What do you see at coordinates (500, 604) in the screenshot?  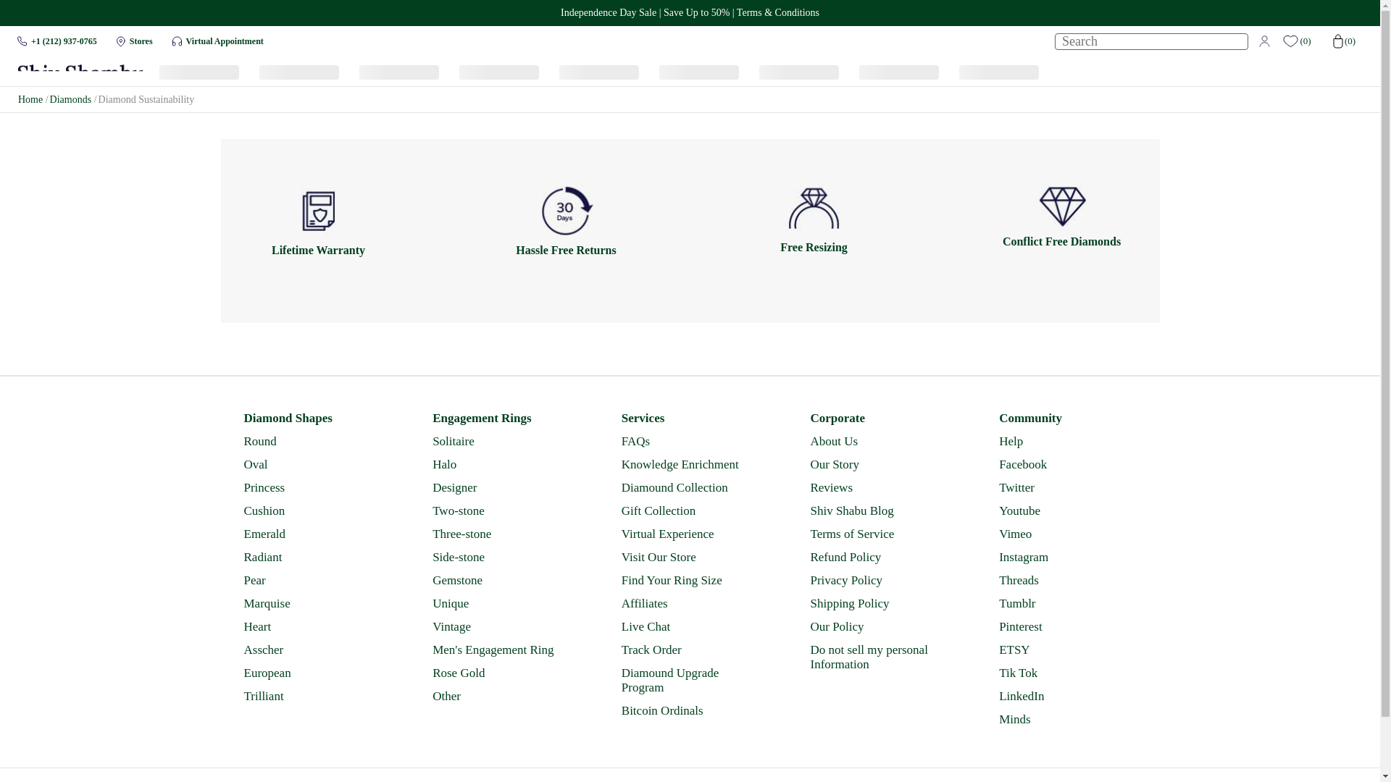 I see `Unique` at bounding box center [500, 604].